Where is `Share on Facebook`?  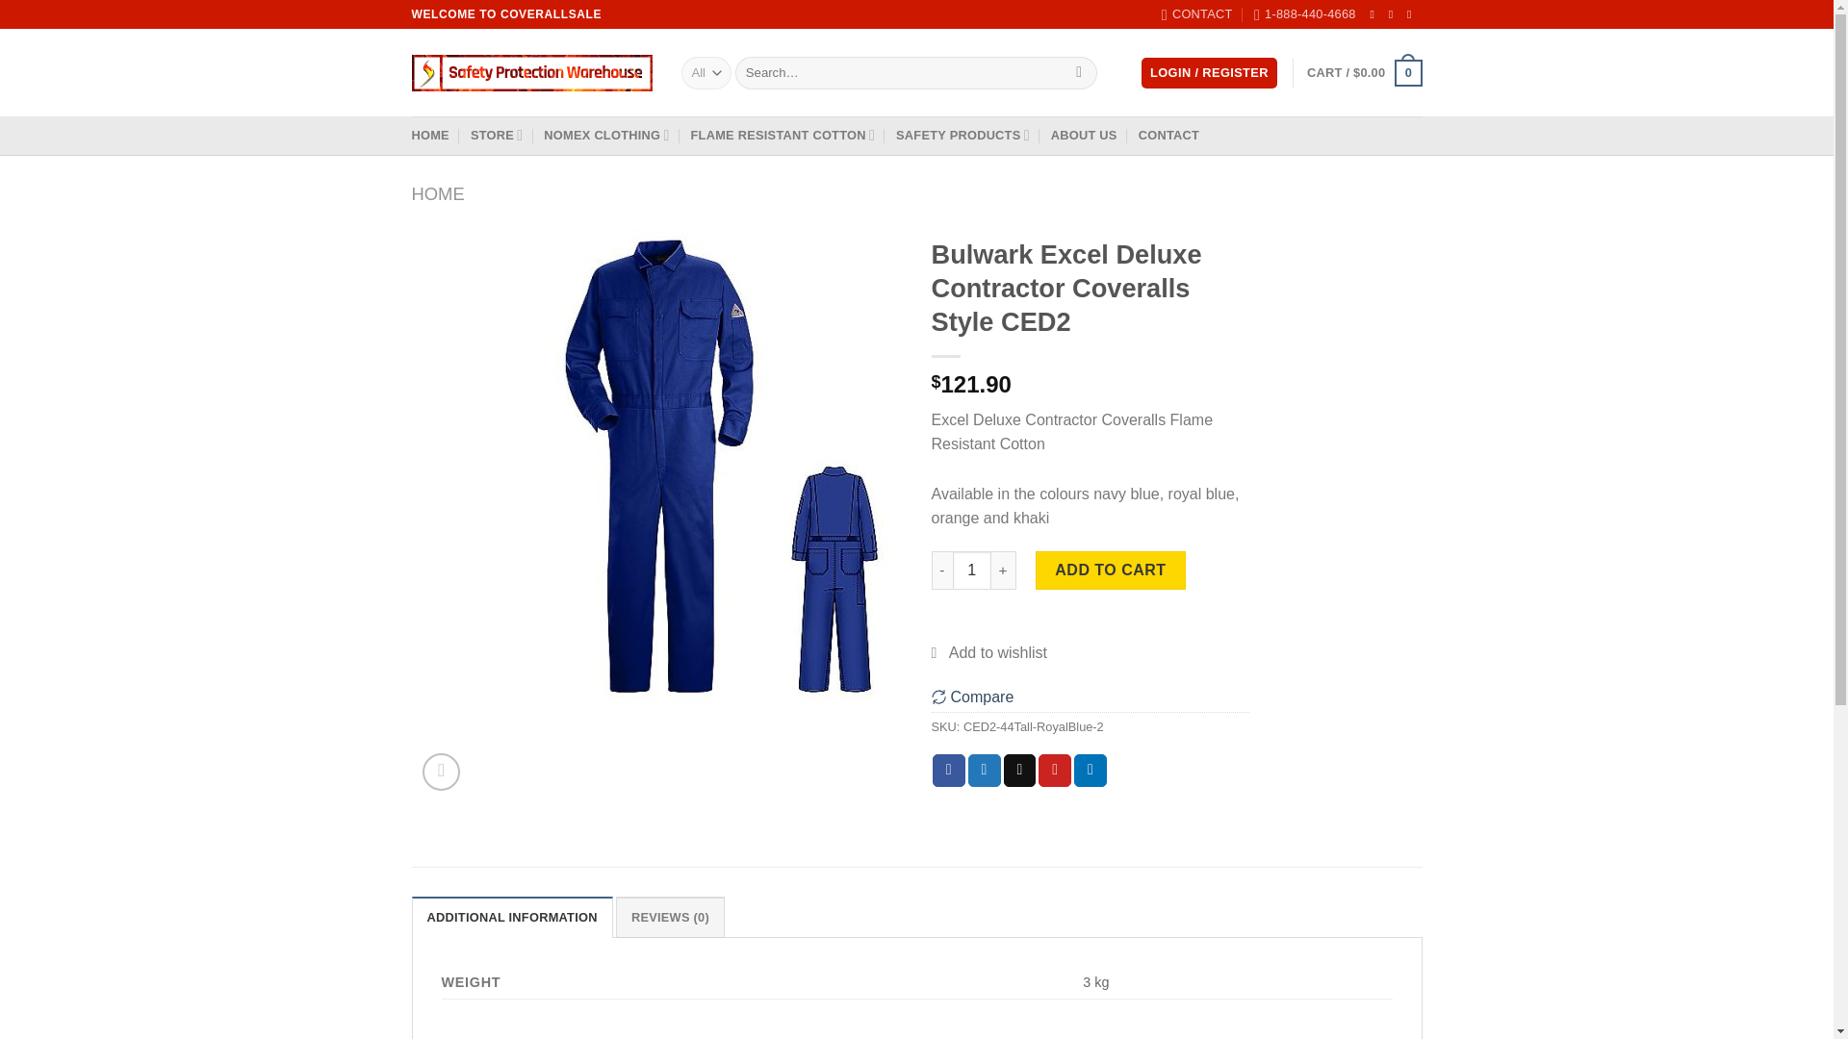 Share on Facebook is located at coordinates (949, 770).